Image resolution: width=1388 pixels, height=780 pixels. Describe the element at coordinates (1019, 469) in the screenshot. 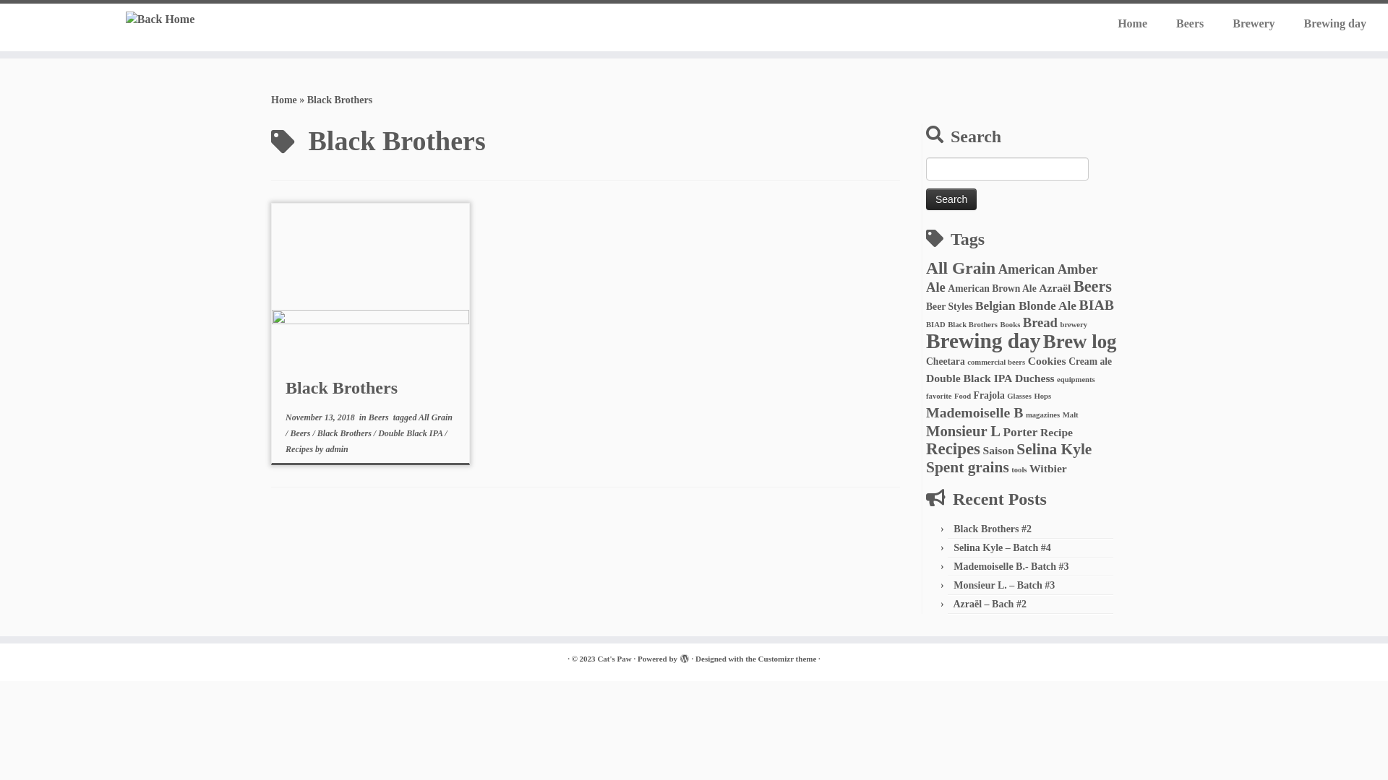

I see `tools` at that location.